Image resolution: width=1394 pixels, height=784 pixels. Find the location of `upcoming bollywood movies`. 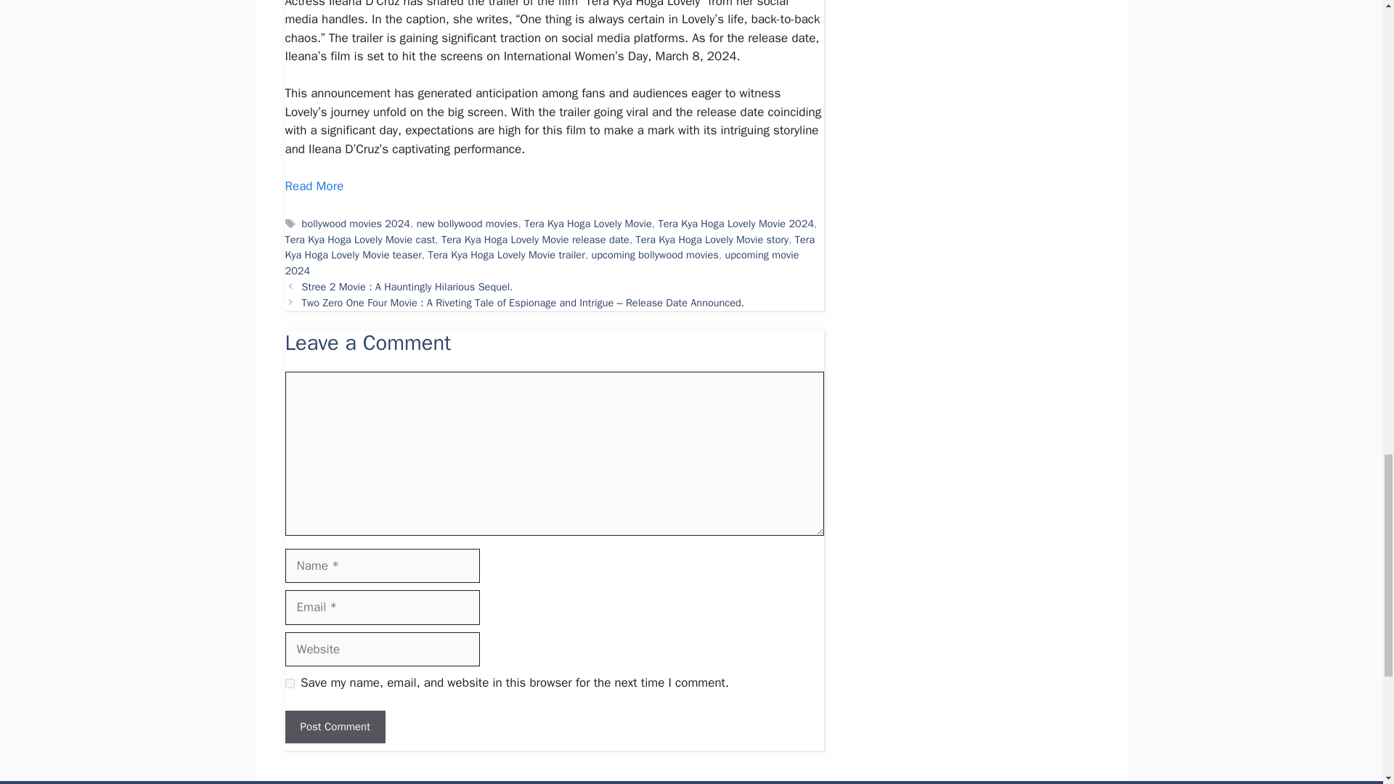

upcoming bollywood movies is located at coordinates (654, 254).